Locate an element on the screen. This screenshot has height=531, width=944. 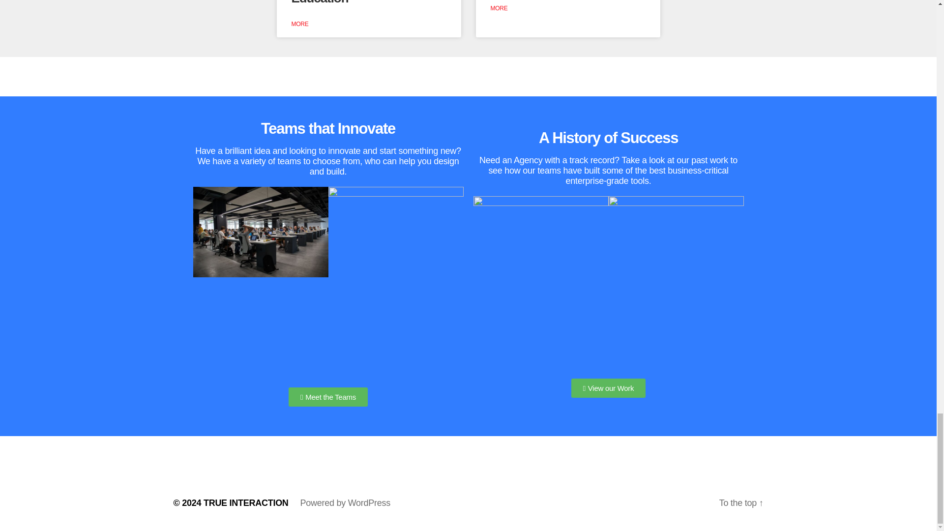
MORE is located at coordinates (299, 24).